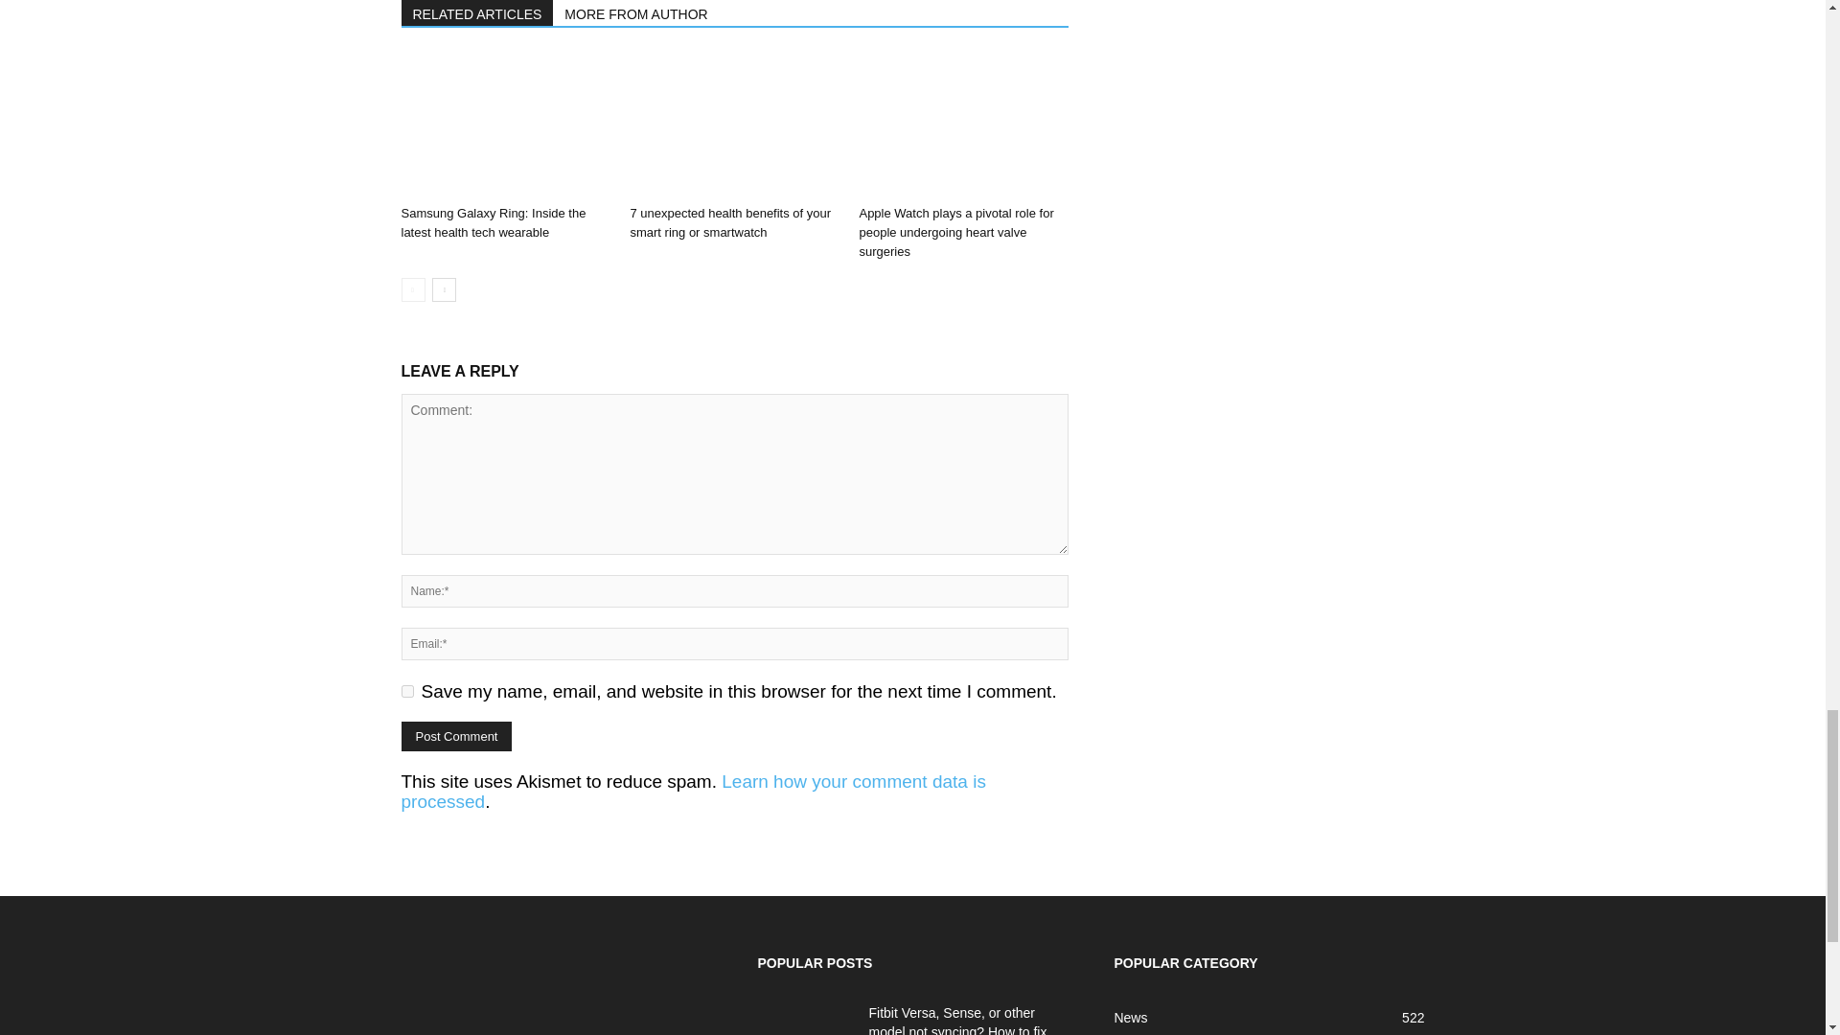 The width and height of the screenshot is (1840, 1035). I want to click on Post Comment, so click(456, 736).